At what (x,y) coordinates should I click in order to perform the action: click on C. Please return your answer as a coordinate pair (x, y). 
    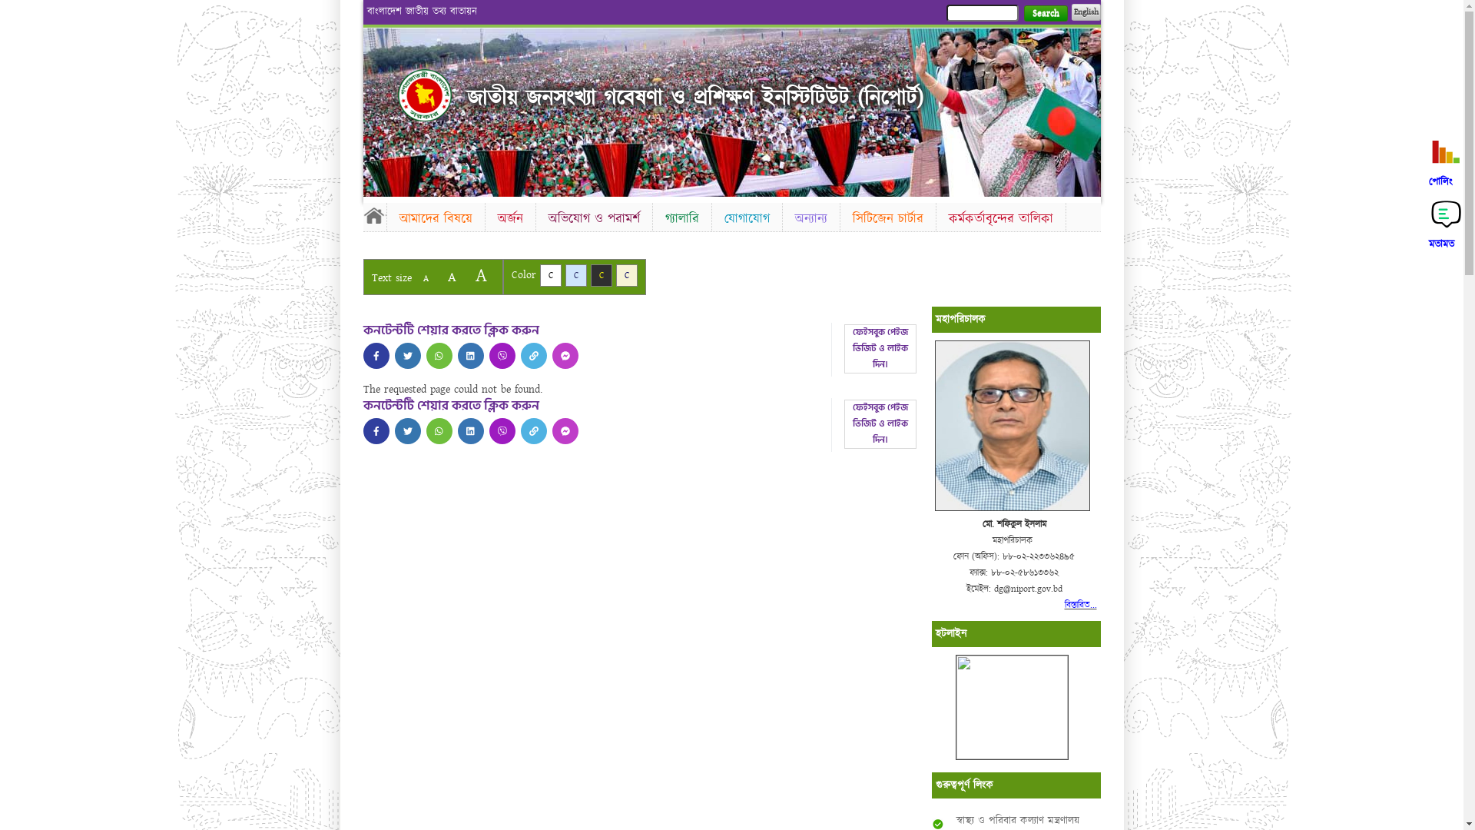
    Looking at the image, I should click on (550, 275).